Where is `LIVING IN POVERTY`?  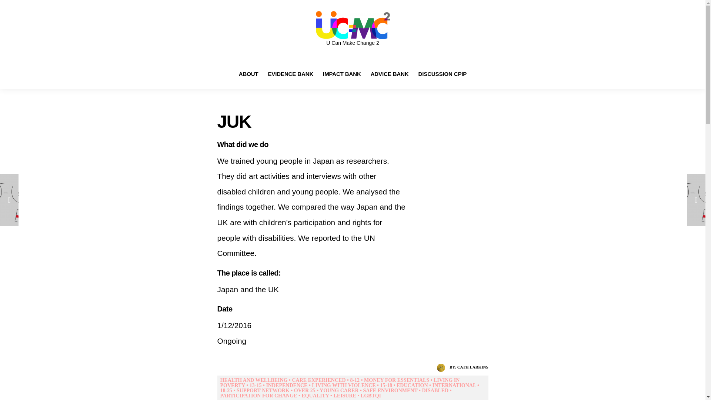
LIVING IN POVERTY is located at coordinates (339, 383).